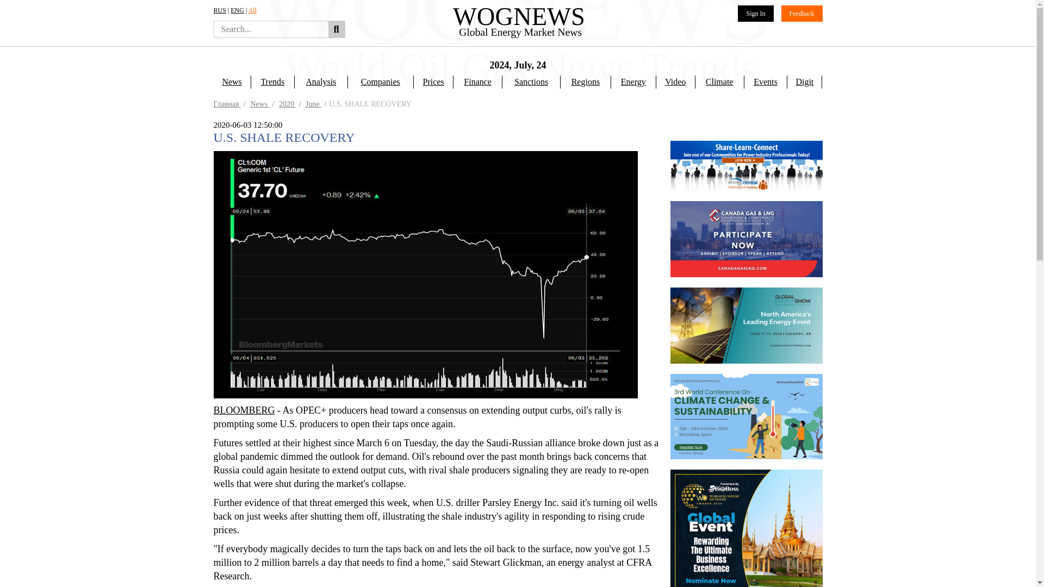 This screenshot has width=1044, height=587. What do you see at coordinates (801, 13) in the screenshot?
I see `Feedback` at bounding box center [801, 13].